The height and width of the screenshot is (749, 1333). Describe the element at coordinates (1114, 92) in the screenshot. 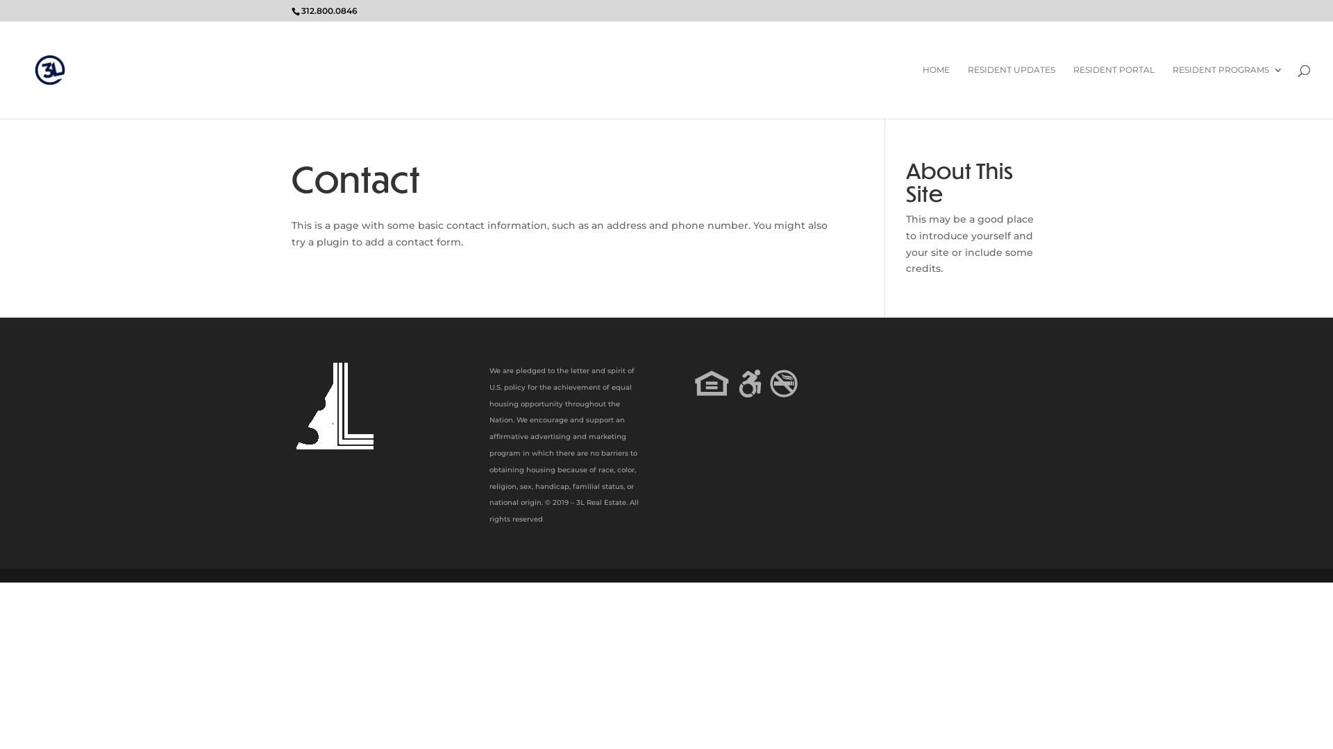

I see `RESIDENT PORTAL` at that location.